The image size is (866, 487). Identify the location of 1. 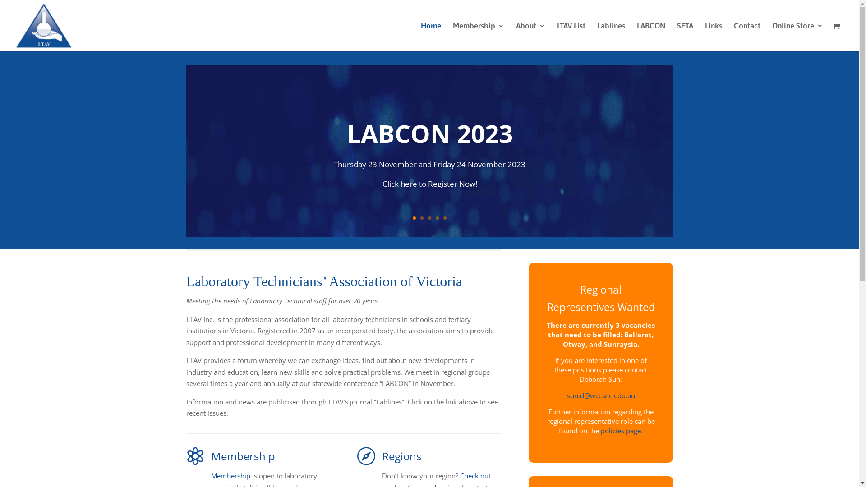
(414, 218).